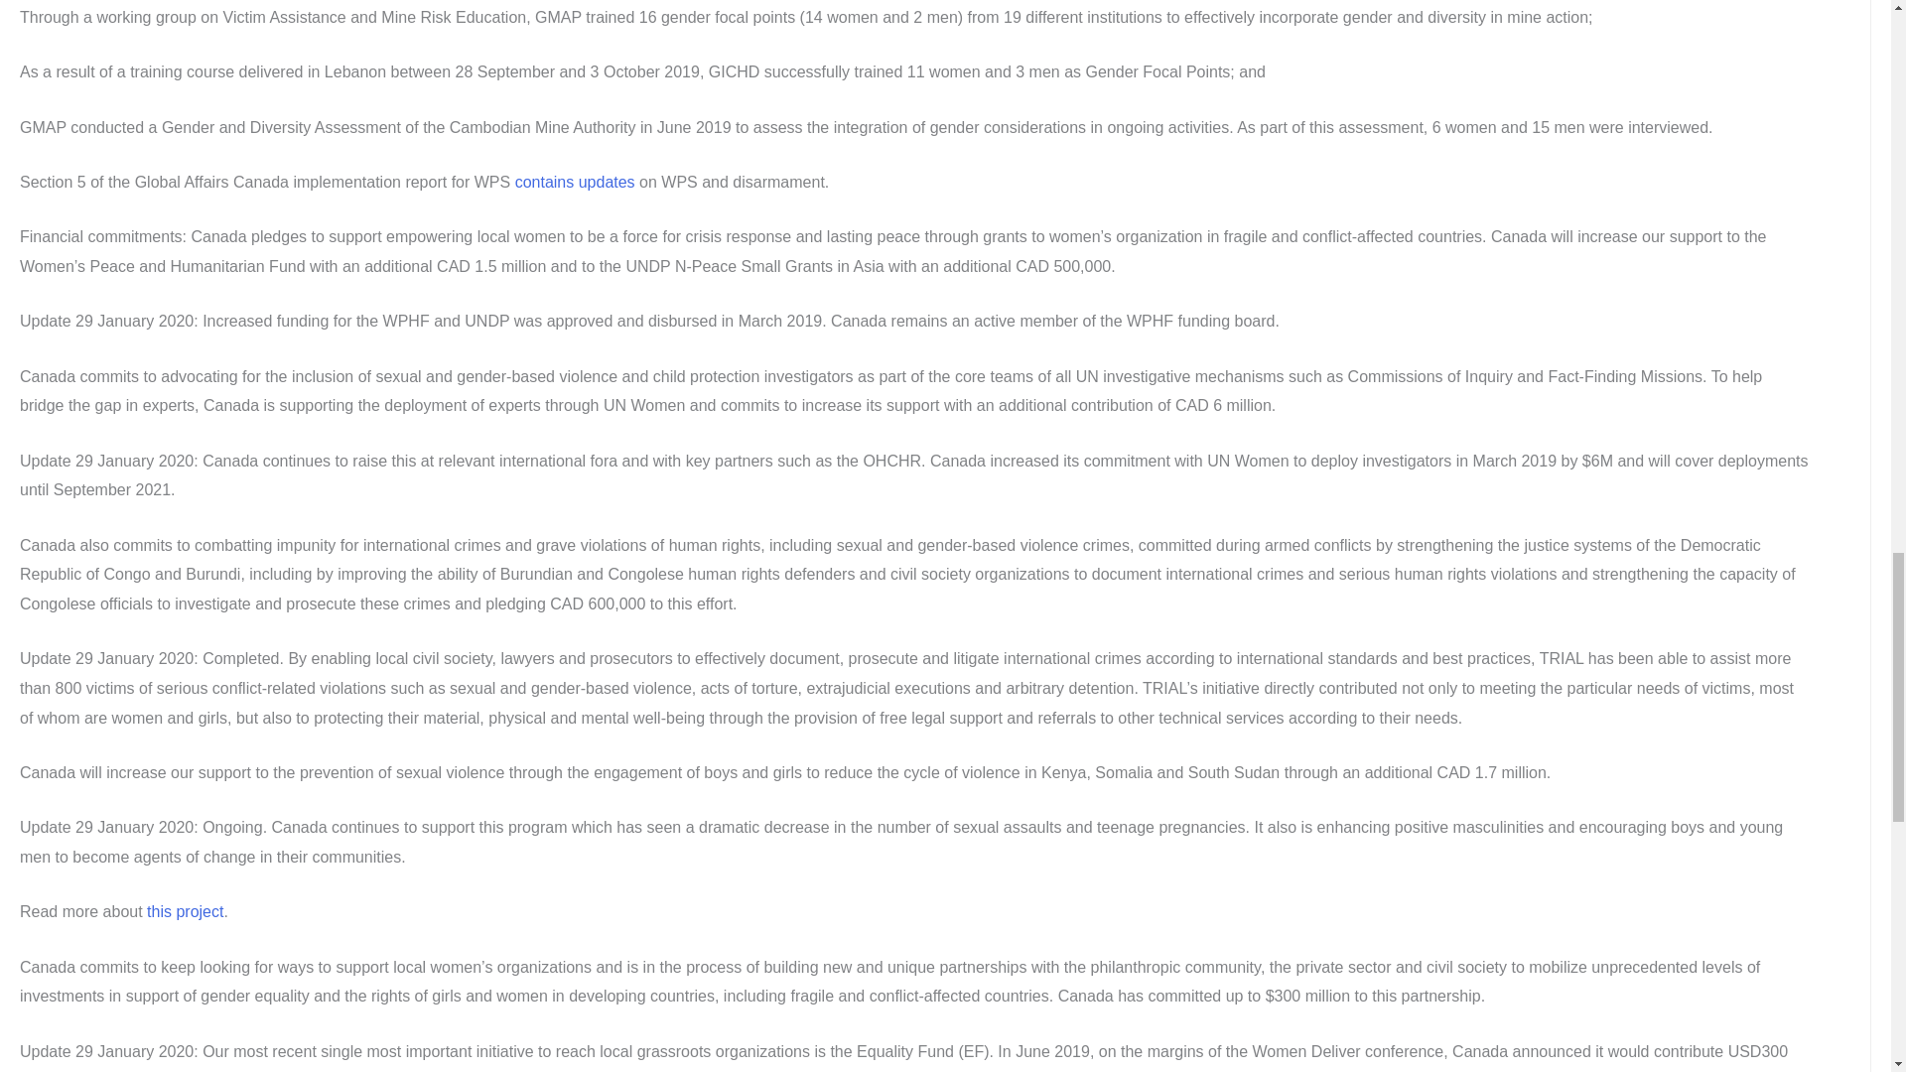  I want to click on this project, so click(185, 911).